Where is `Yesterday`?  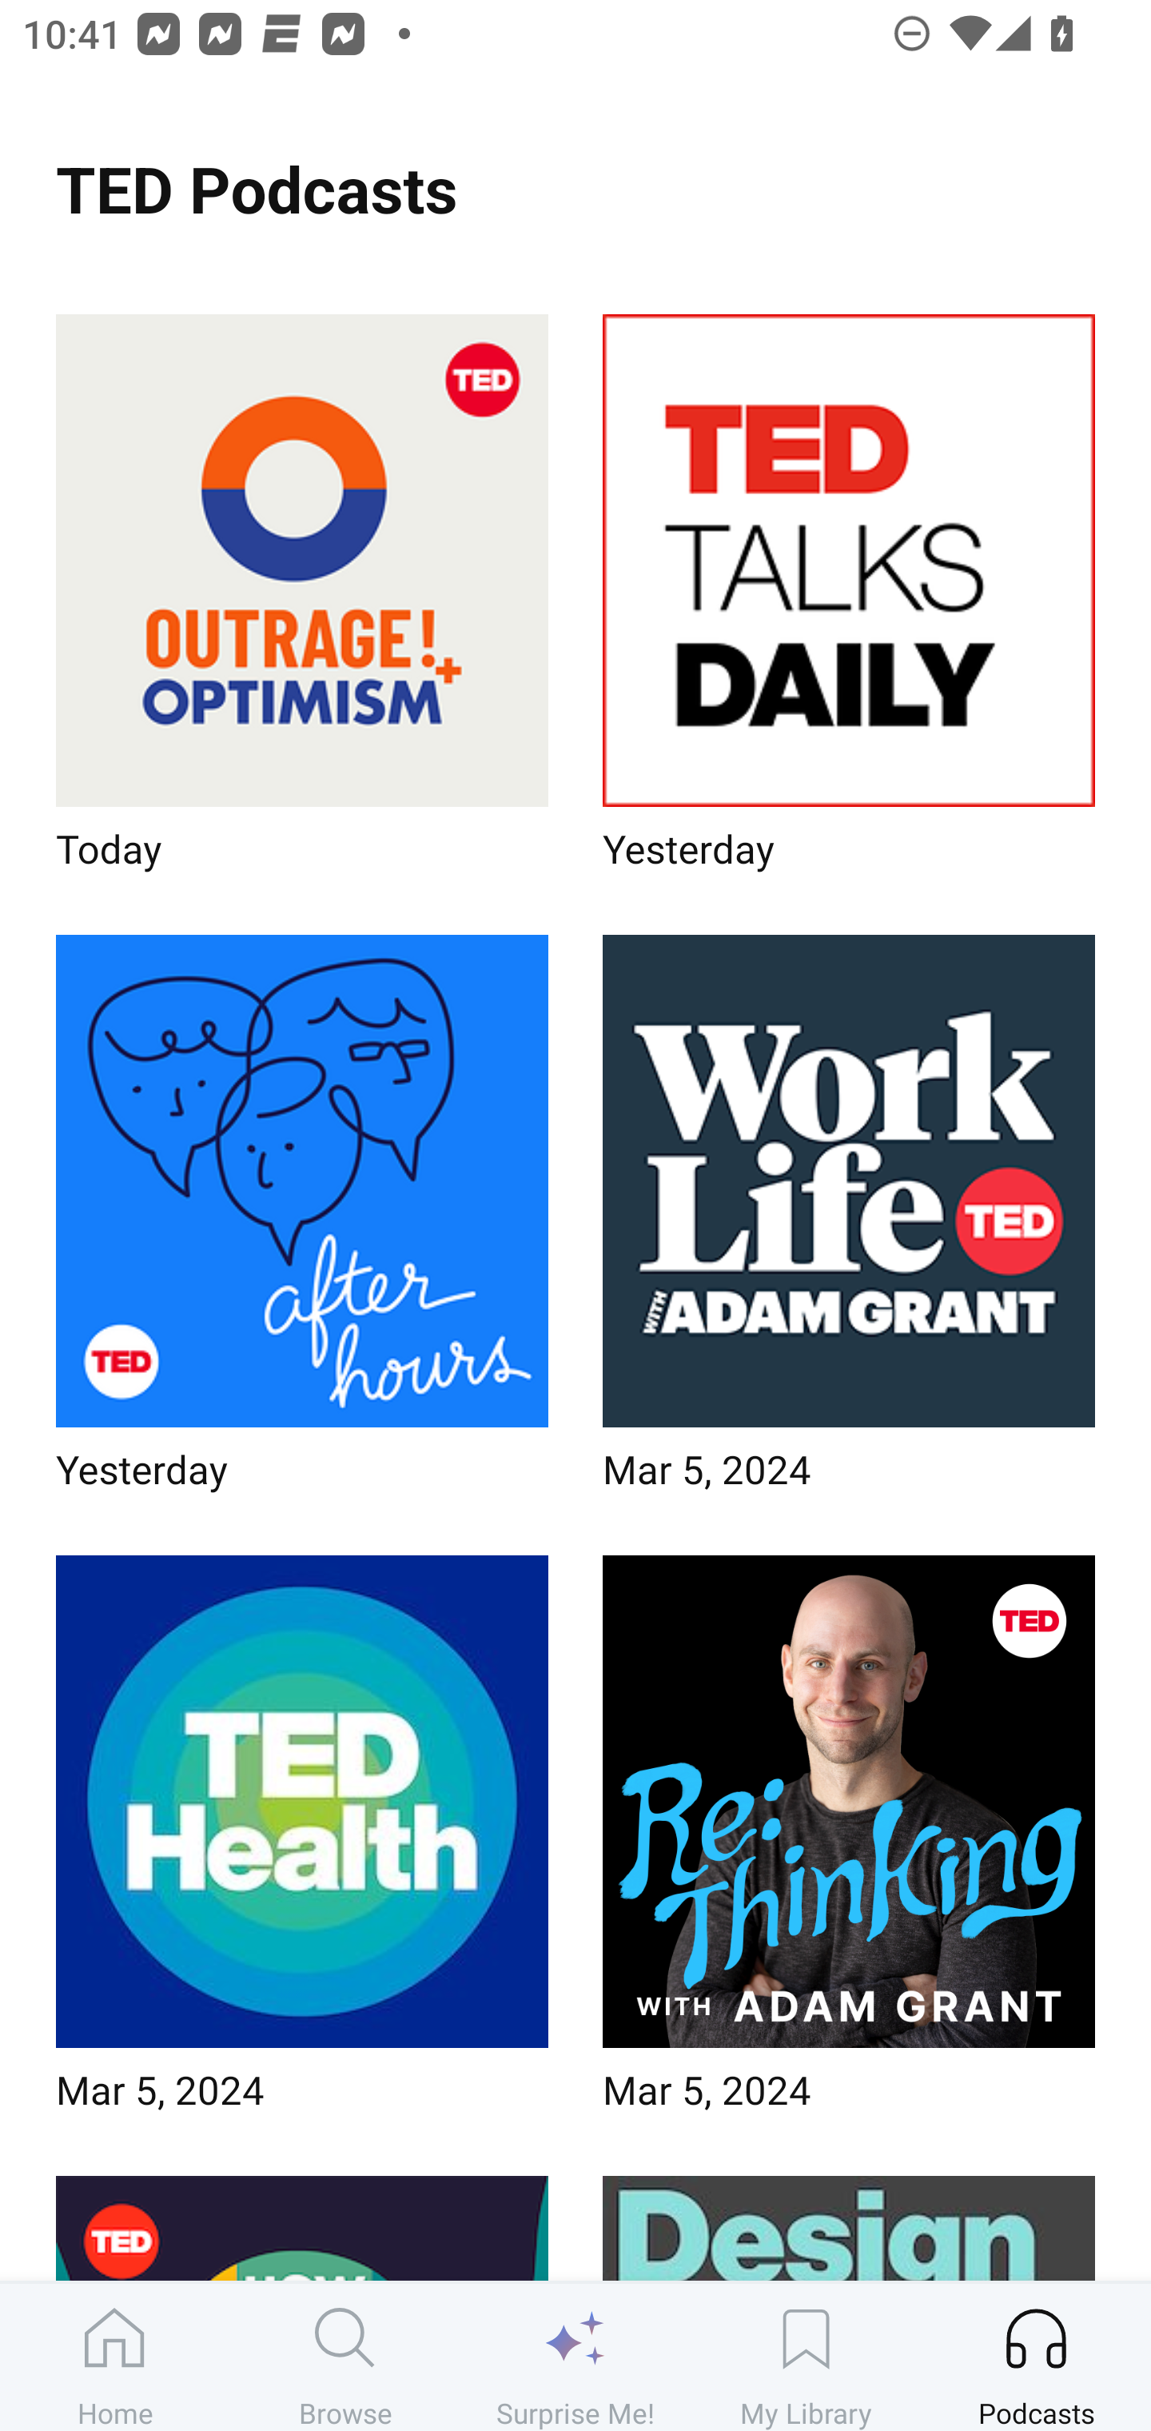 Yesterday is located at coordinates (302, 1222).